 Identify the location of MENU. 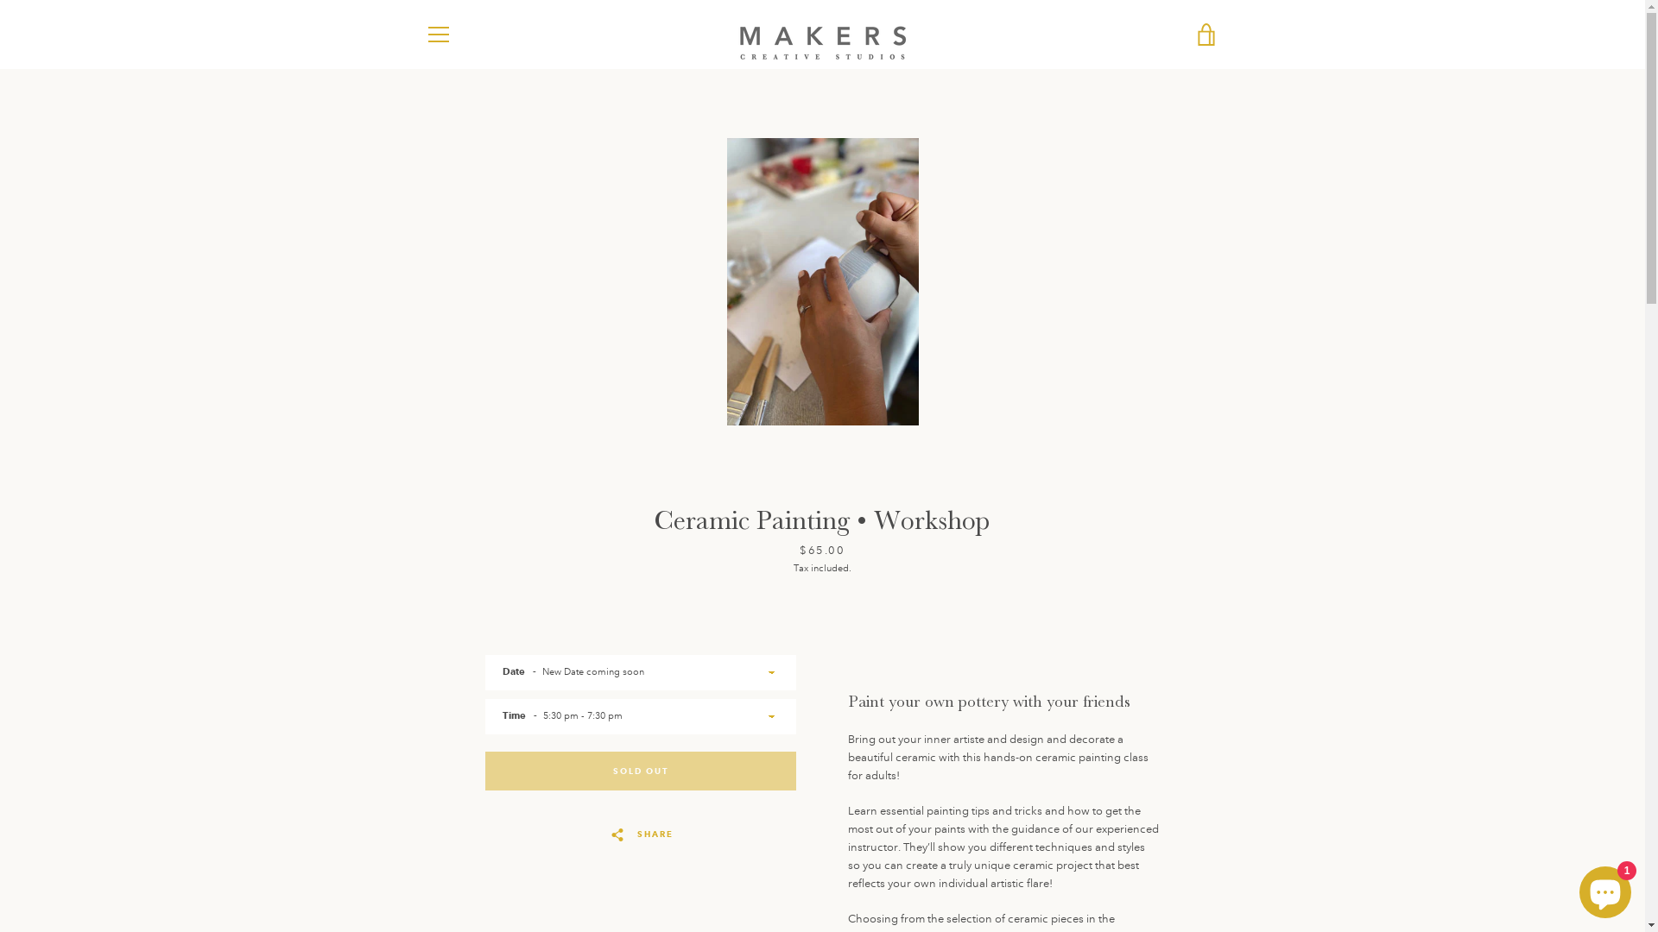
(438, 35).